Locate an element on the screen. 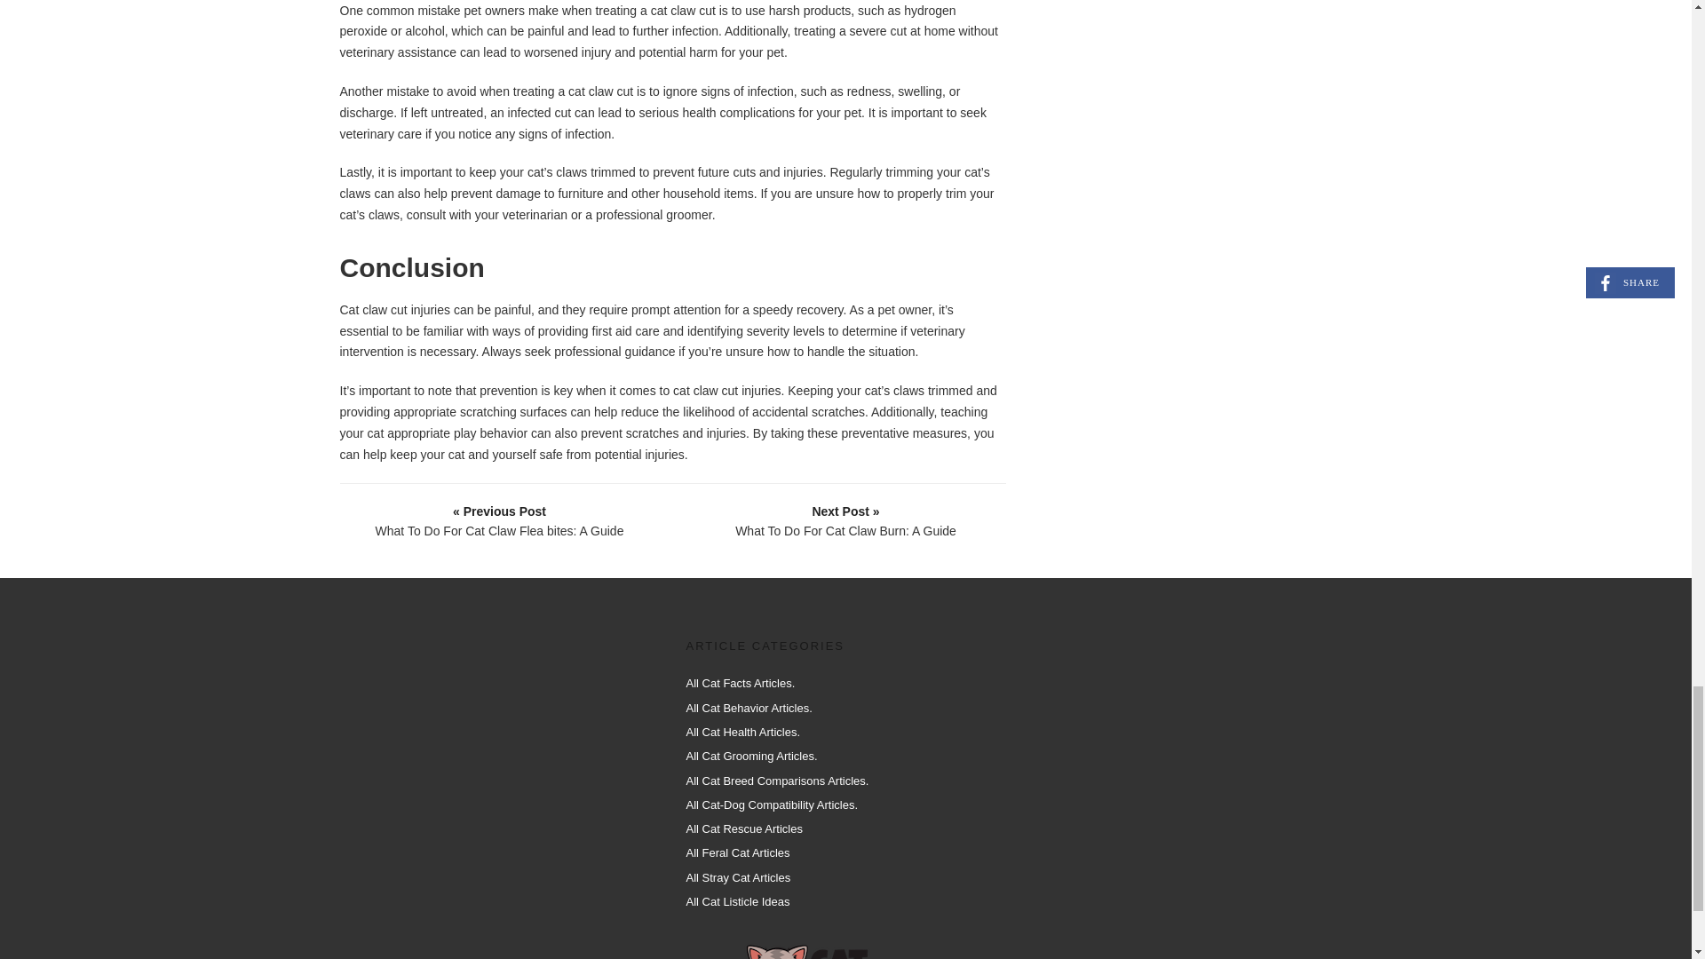 Image resolution: width=1705 pixels, height=959 pixels. All Cat-Dog Compatibility Articles. is located at coordinates (771, 804).